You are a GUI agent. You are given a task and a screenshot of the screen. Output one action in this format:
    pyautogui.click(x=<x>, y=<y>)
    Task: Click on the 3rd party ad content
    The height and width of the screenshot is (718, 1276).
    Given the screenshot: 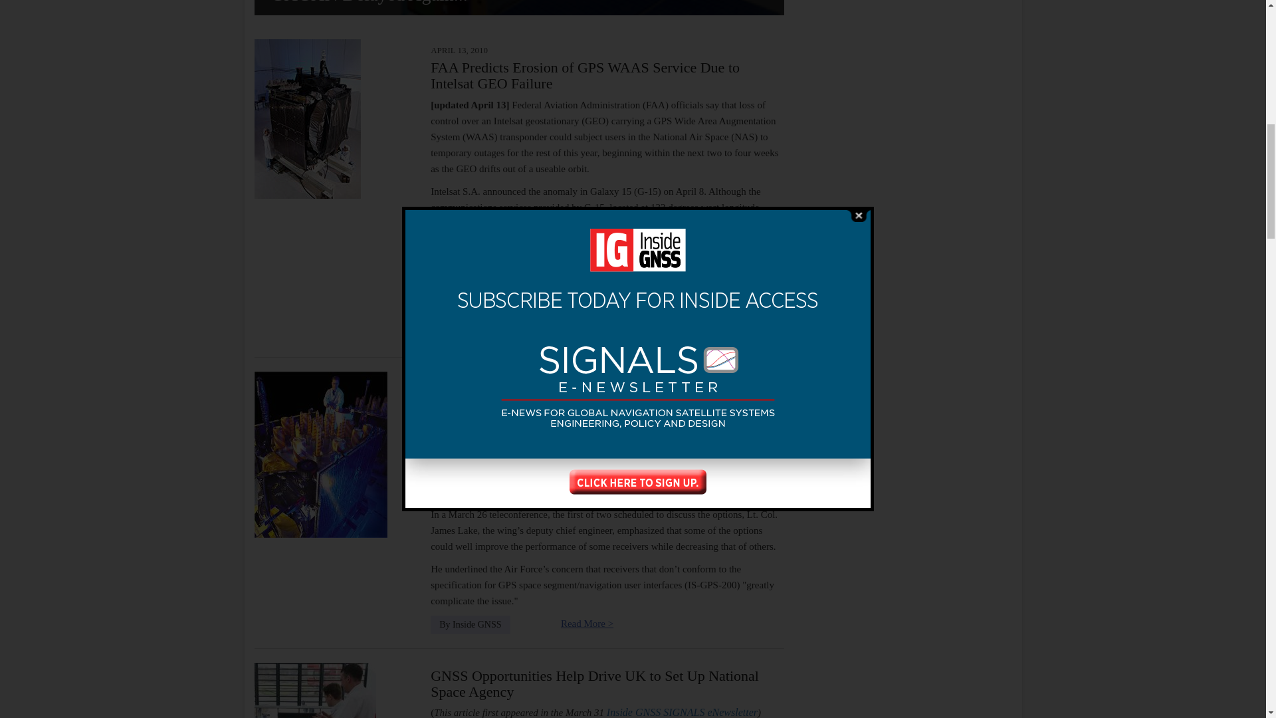 What is the action you would take?
    pyautogui.click(x=903, y=40)
    